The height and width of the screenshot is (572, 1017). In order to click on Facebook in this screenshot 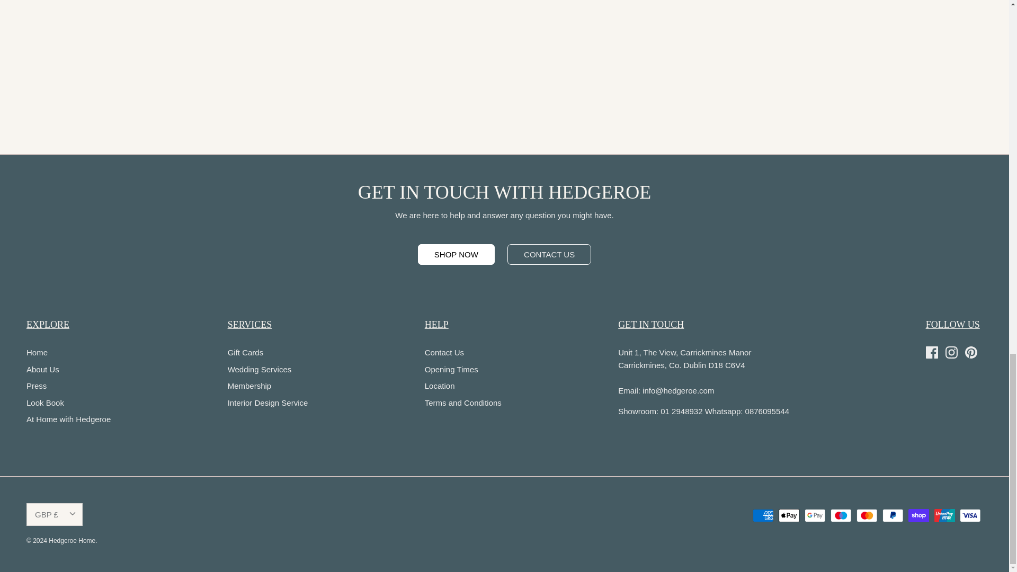, I will do `click(931, 353)`.